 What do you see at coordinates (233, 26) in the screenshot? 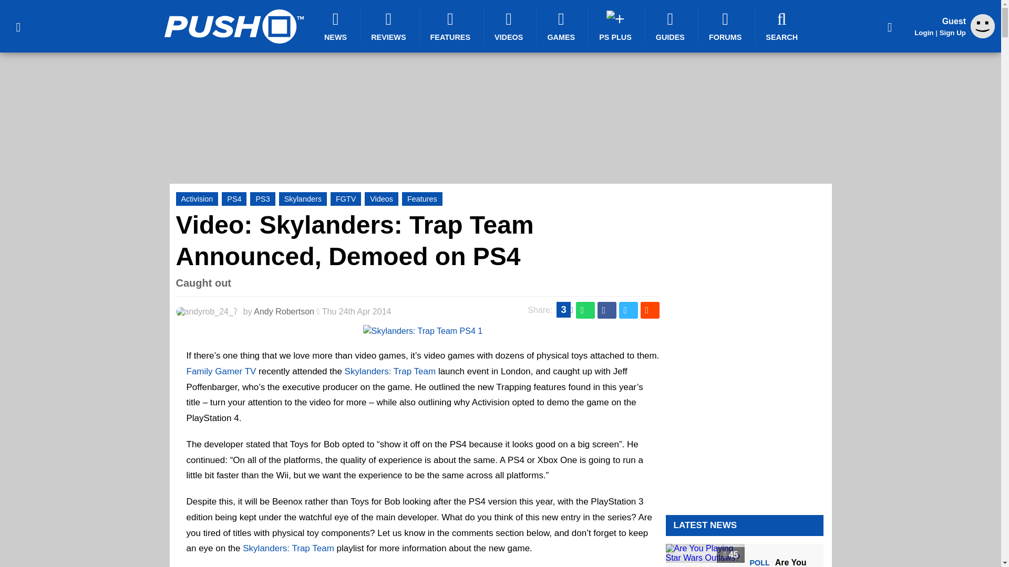
I see `Push Square` at bounding box center [233, 26].